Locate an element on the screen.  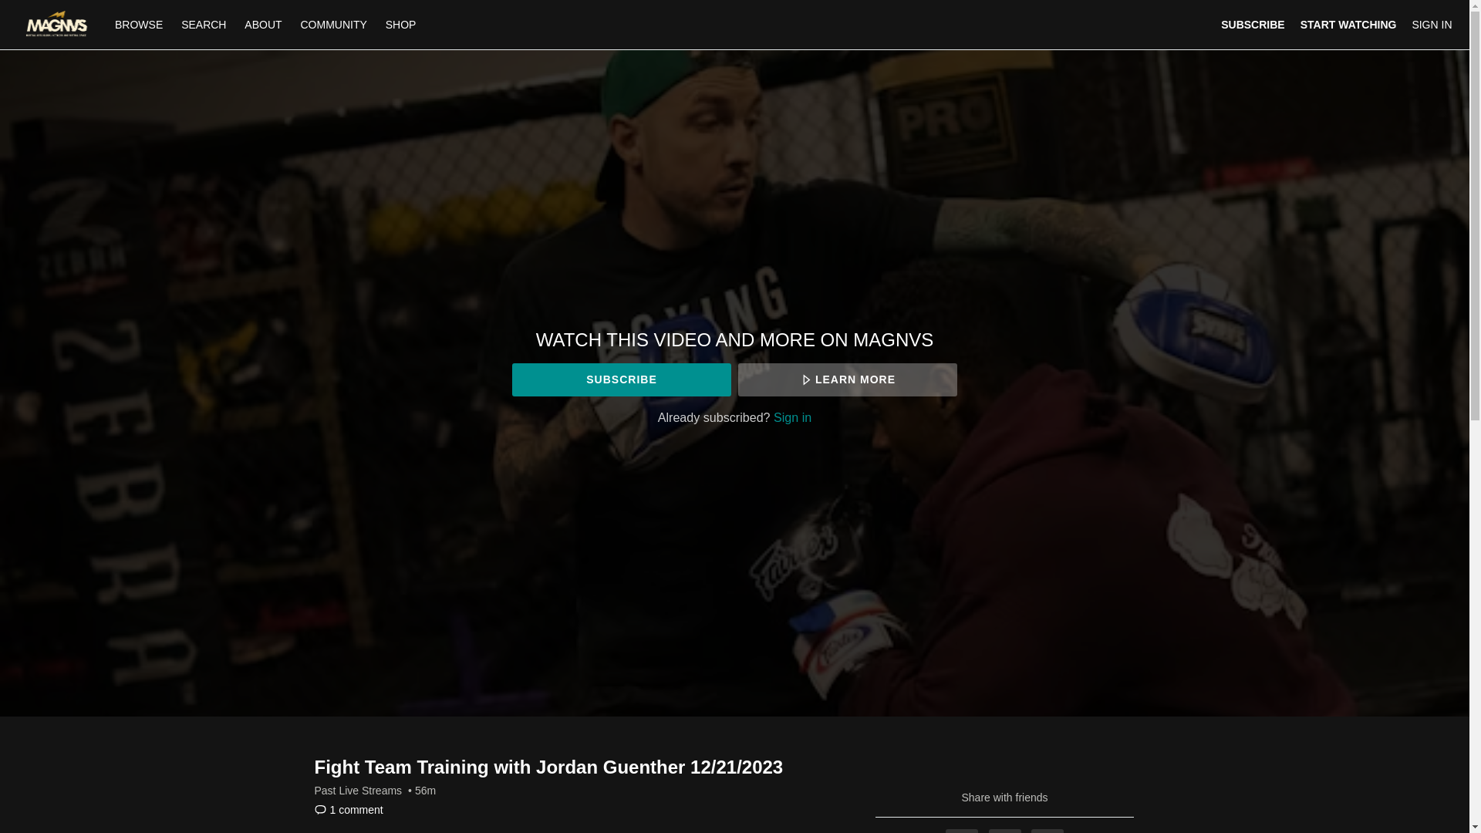
View Latest Comments is located at coordinates (349, 810).